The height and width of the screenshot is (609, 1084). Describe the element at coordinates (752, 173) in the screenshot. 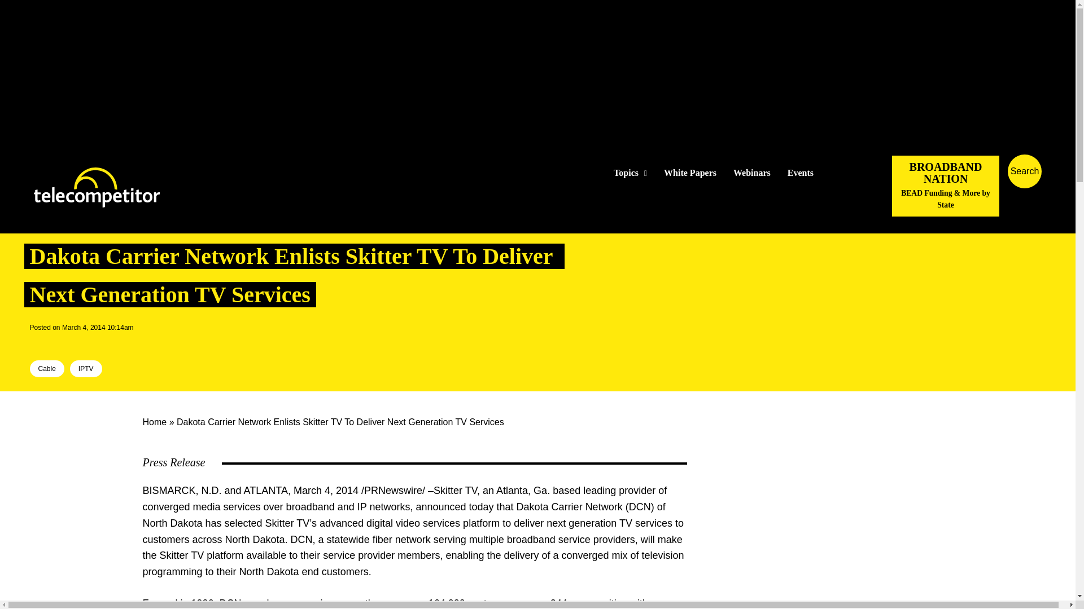

I see `Webinars` at that location.